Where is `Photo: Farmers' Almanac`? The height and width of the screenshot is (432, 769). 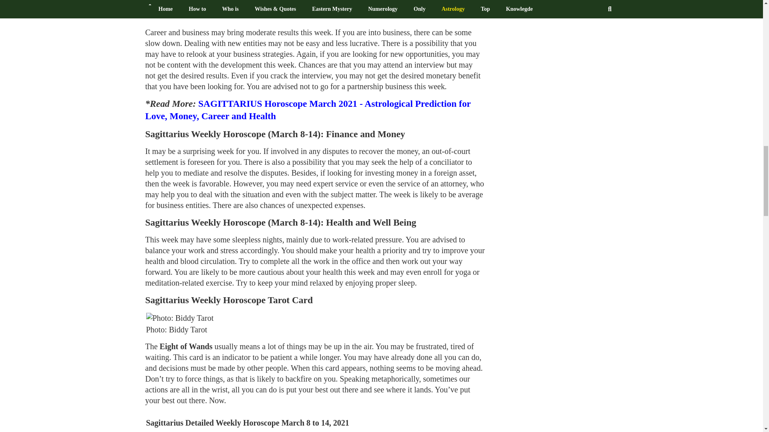 Photo: Farmers' Almanac is located at coordinates (189, 5).